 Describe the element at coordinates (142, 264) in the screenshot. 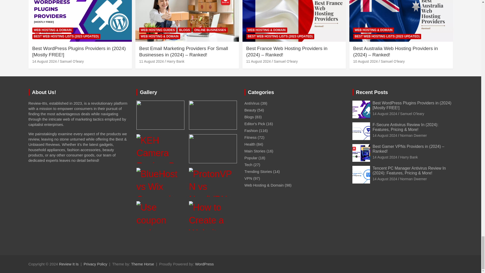

I see `Theme Horse` at that location.